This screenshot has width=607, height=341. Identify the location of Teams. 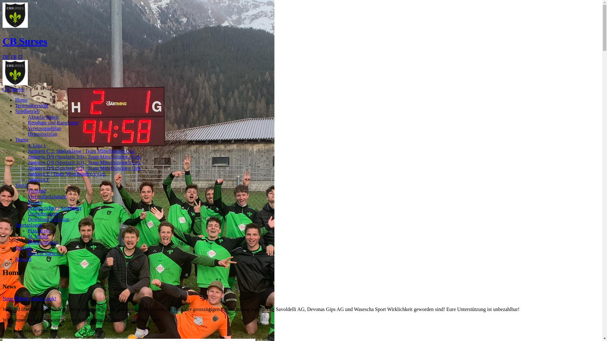
(22, 140).